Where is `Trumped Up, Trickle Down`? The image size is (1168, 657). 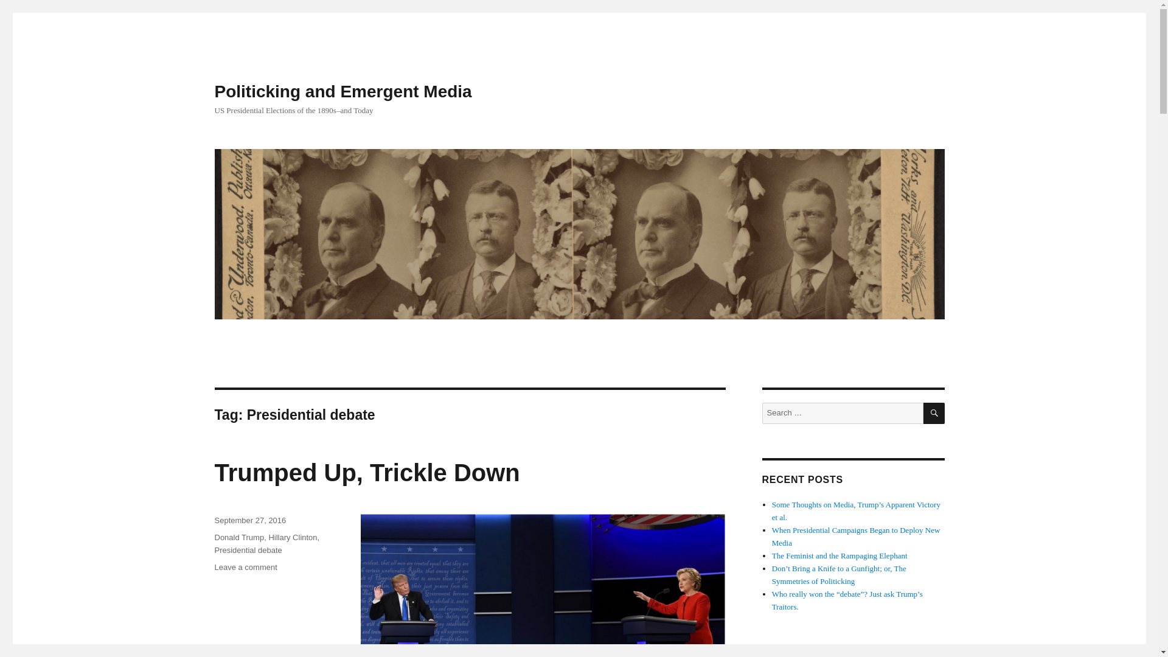 Trumped Up, Trickle Down is located at coordinates (292, 537).